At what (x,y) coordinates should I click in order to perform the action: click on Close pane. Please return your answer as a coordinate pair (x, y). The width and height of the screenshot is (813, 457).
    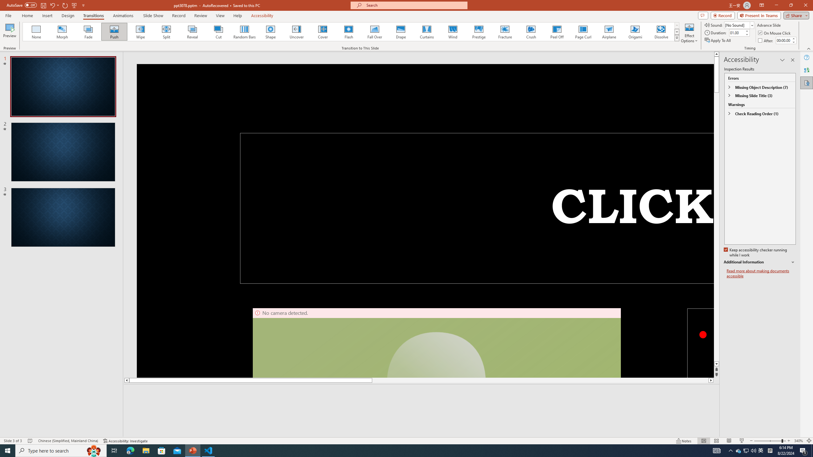
    Looking at the image, I should click on (793, 60).